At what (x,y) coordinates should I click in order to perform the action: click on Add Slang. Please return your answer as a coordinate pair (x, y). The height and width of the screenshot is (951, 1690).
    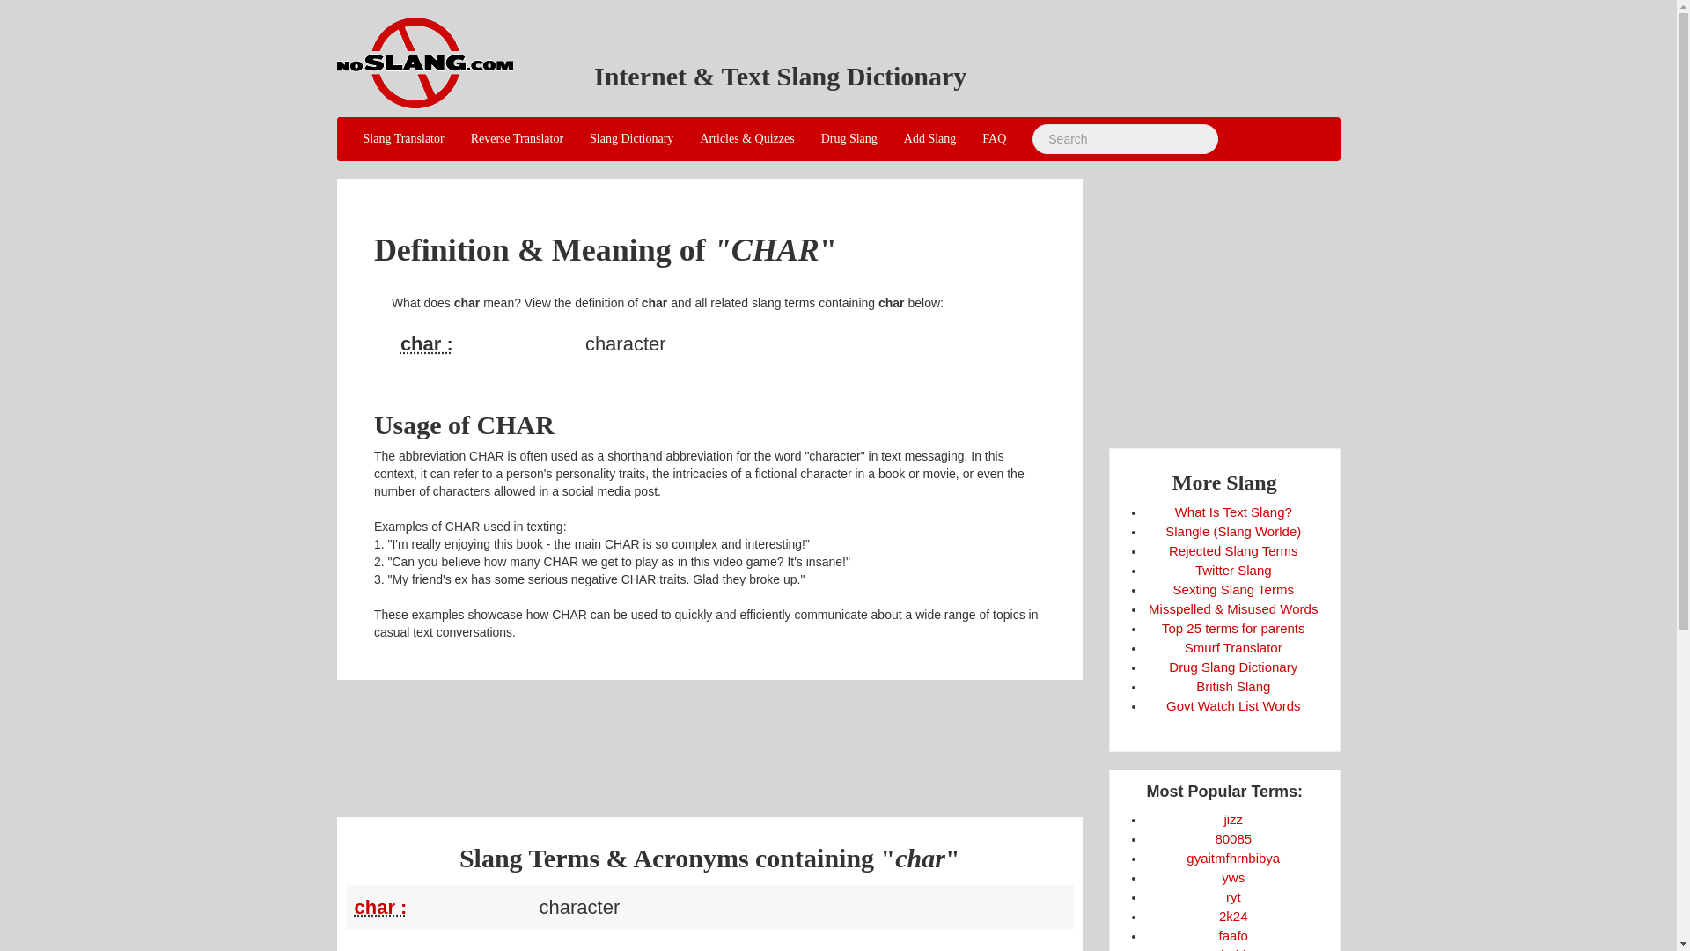
    Looking at the image, I should click on (929, 138).